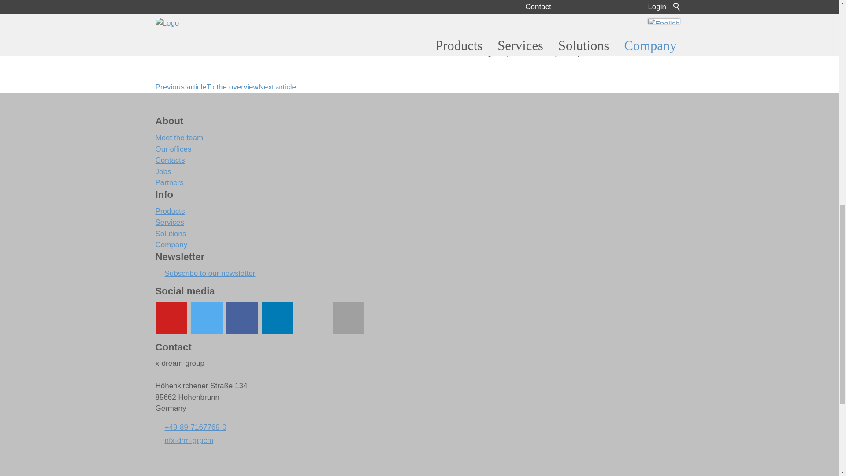 The height and width of the screenshot is (476, 846). What do you see at coordinates (184, 440) in the screenshot?
I see `Email Address` at bounding box center [184, 440].